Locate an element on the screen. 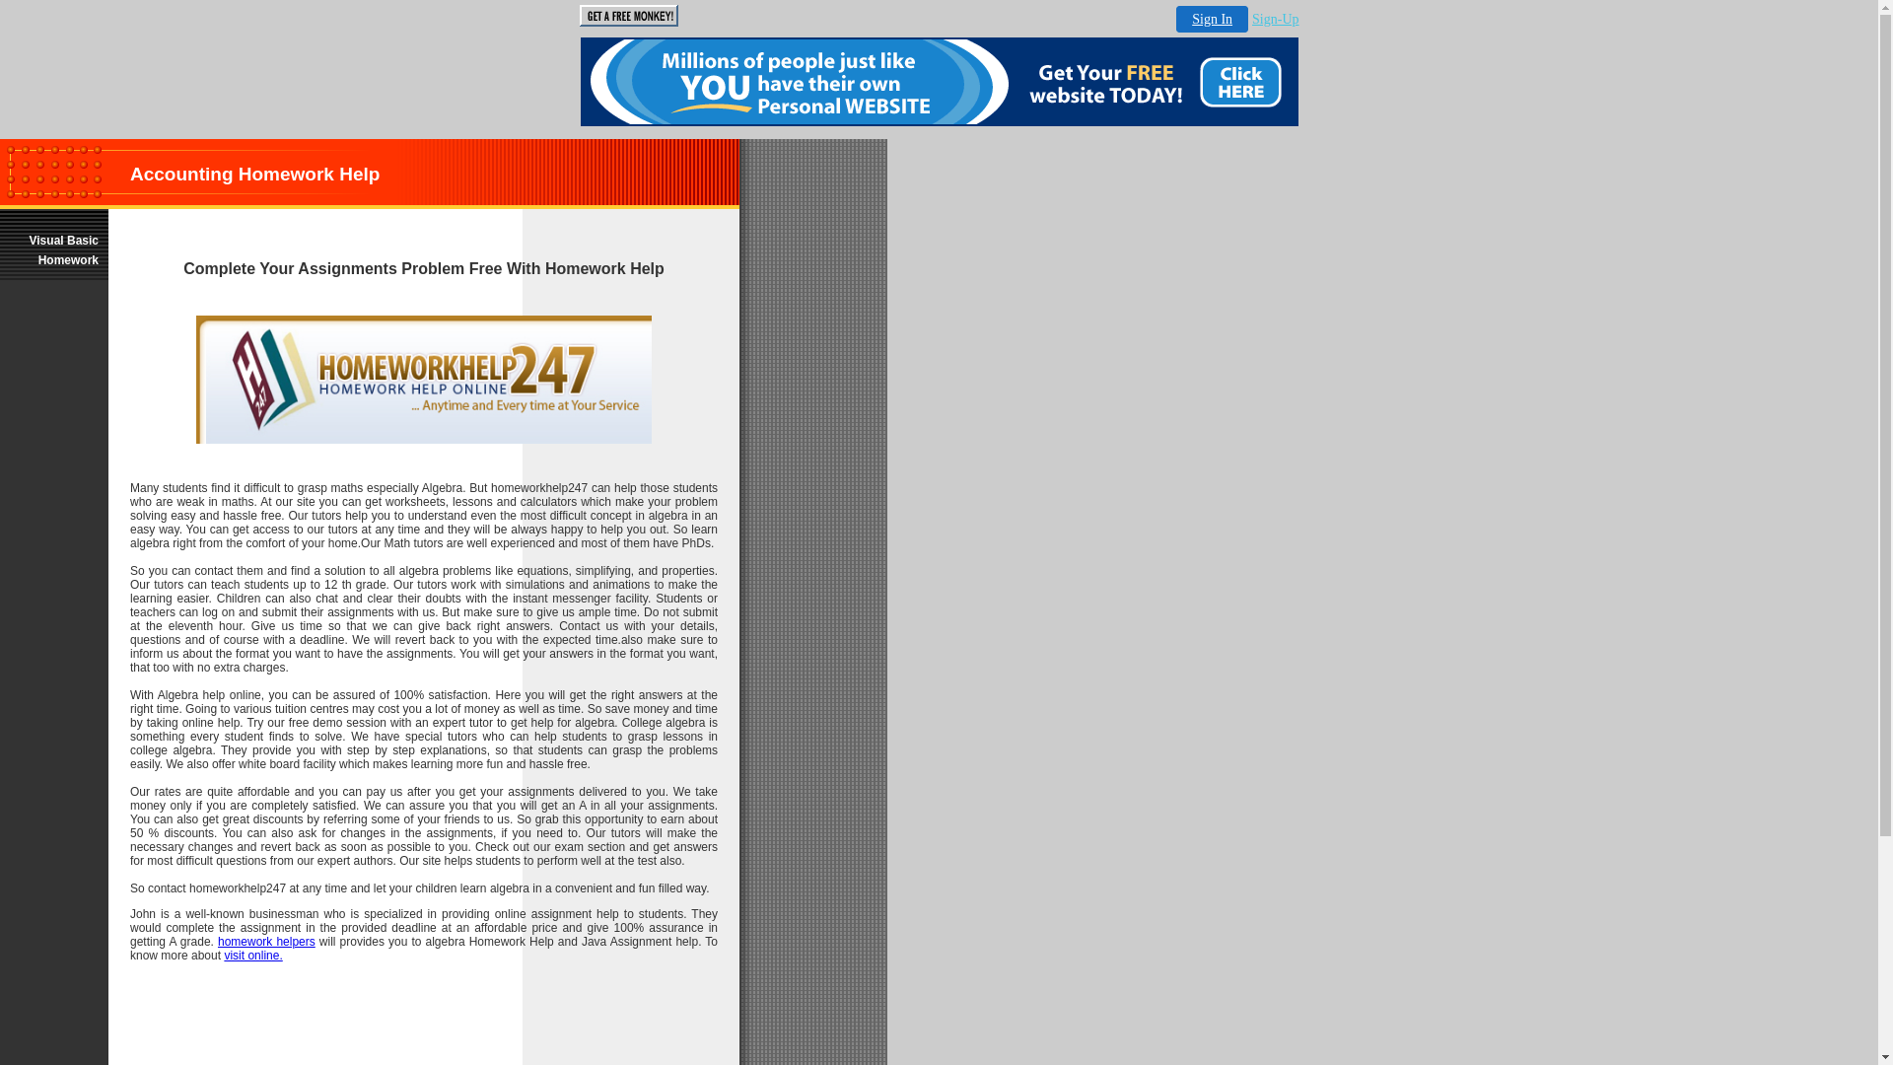  Sign-Up is located at coordinates (1276, 20).